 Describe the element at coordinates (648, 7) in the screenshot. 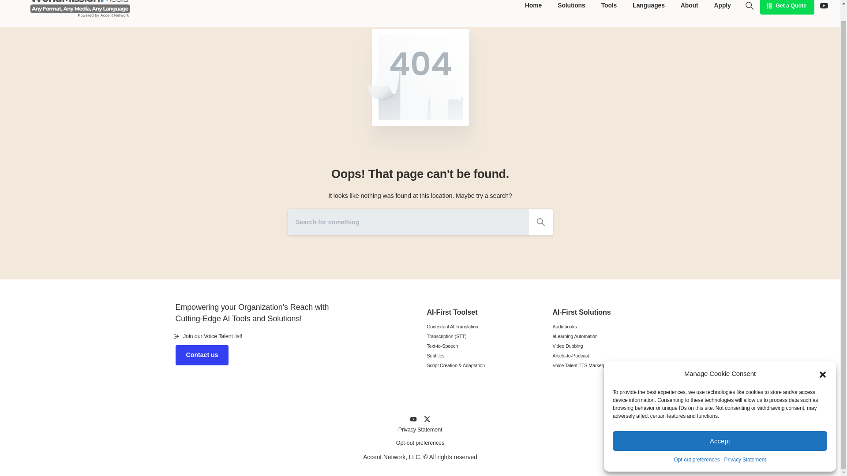

I see `Languages` at that location.